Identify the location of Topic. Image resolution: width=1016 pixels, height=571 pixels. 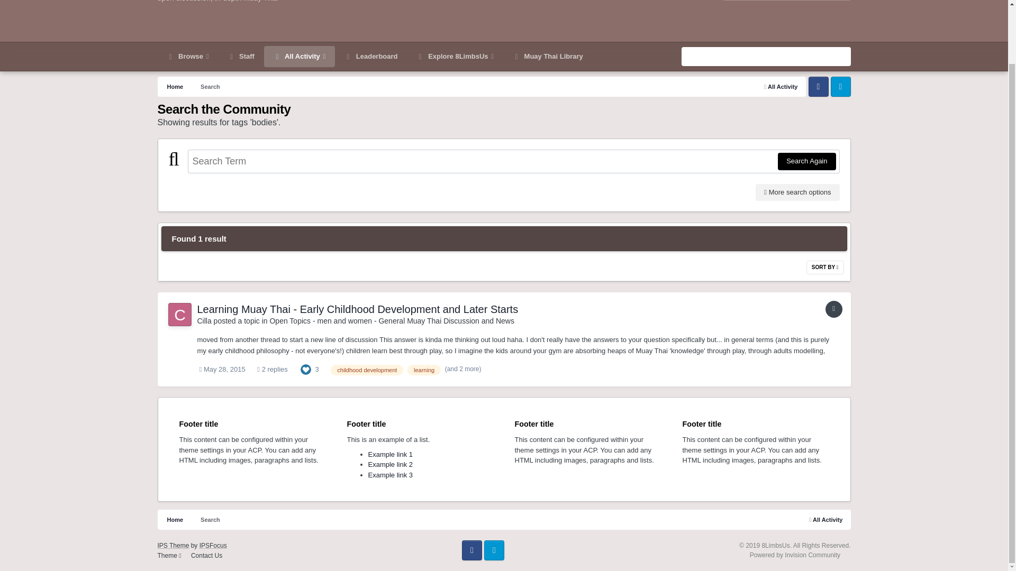
(833, 309).